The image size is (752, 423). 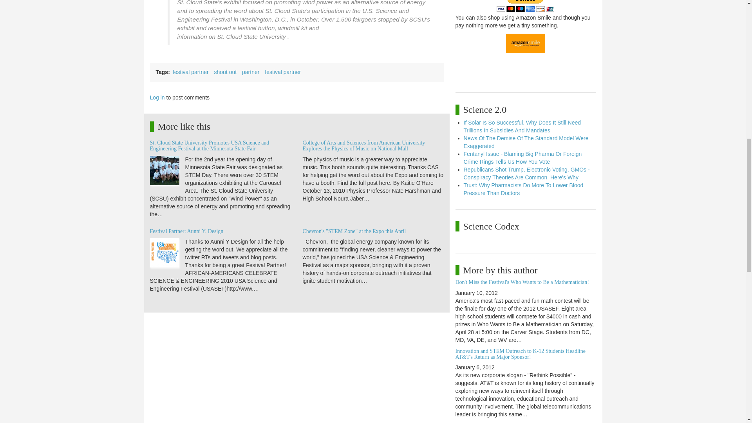 What do you see at coordinates (191, 72) in the screenshot?
I see `festival partner` at bounding box center [191, 72].